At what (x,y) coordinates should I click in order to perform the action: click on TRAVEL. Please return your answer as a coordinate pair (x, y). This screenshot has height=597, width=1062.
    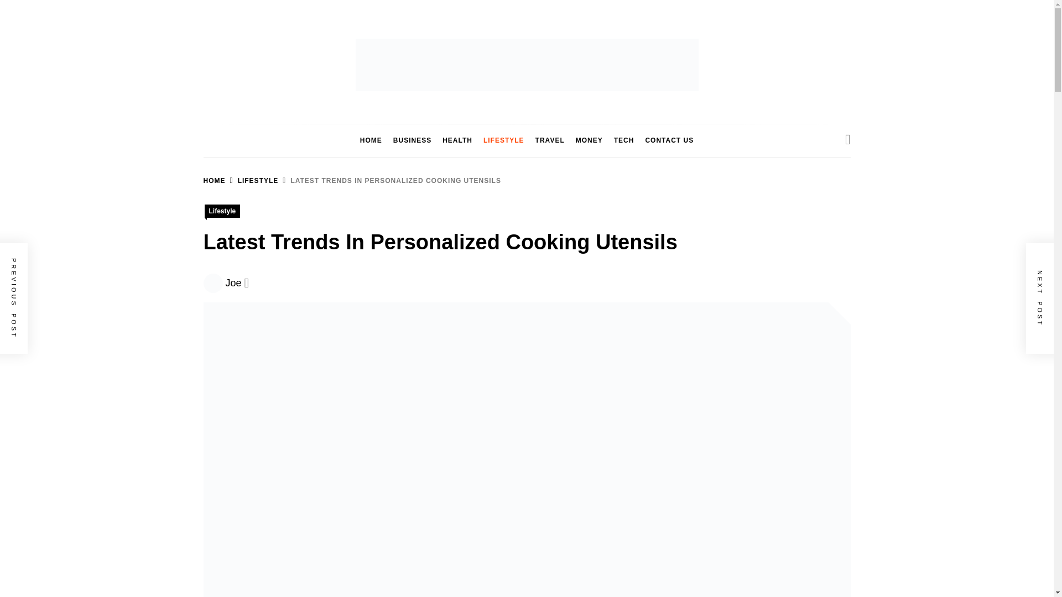
    Looking at the image, I should click on (550, 140).